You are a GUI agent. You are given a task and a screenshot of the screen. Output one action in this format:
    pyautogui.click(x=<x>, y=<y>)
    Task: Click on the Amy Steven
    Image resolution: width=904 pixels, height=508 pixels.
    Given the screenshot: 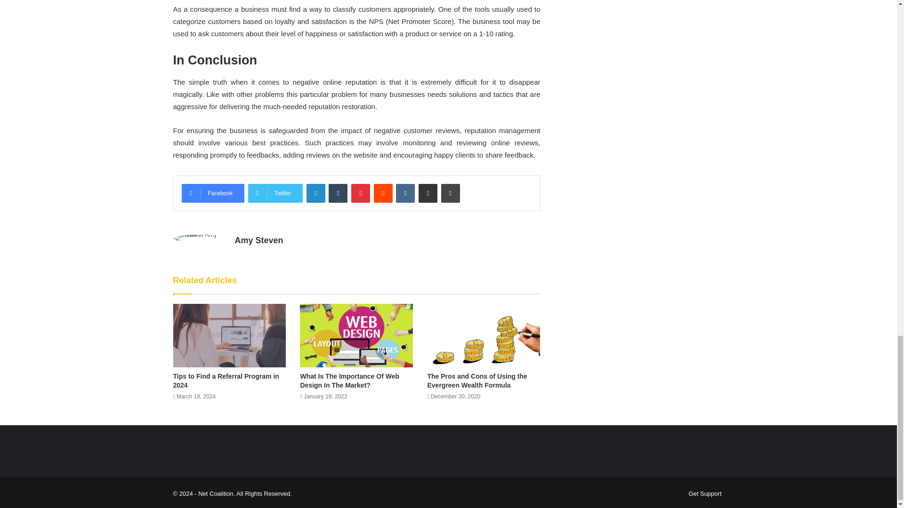 What is the action you would take?
    pyautogui.click(x=258, y=240)
    